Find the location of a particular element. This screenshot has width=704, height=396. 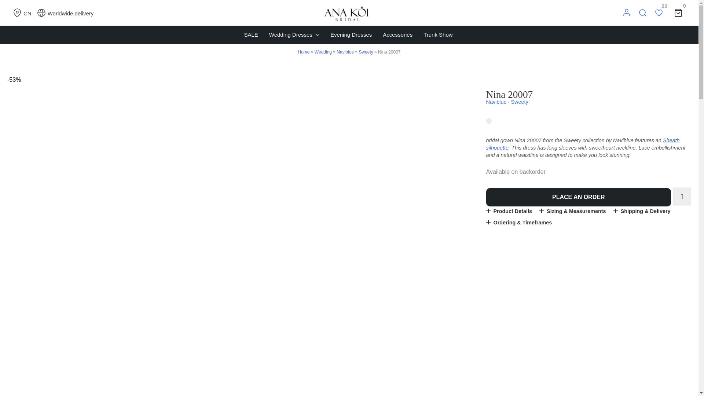

CN is located at coordinates (23, 12).